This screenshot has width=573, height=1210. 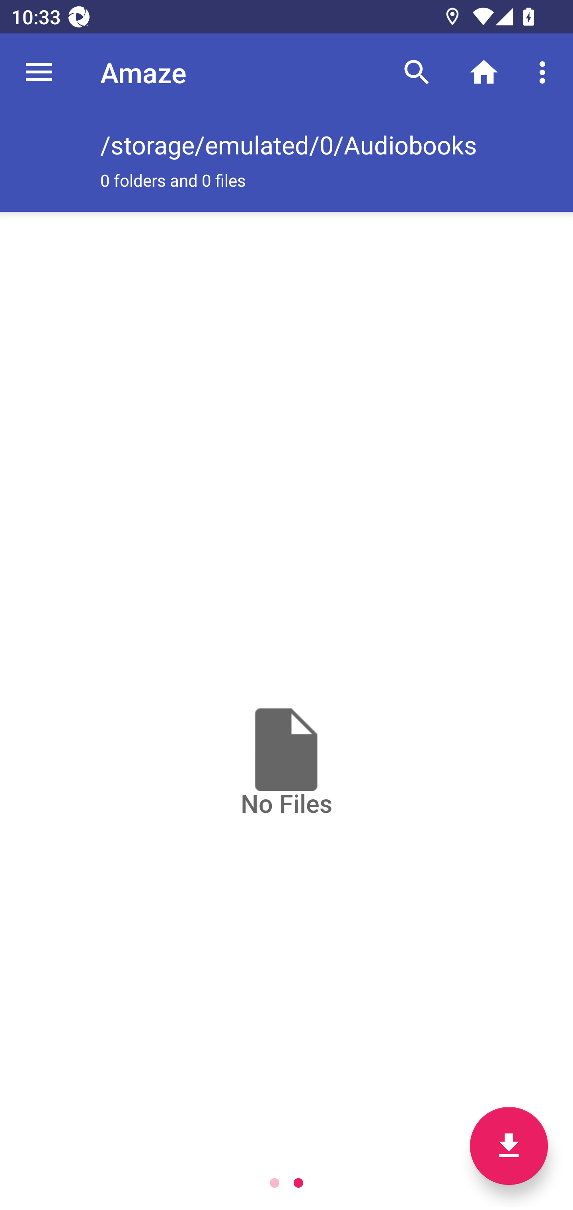 What do you see at coordinates (39, 72) in the screenshot?
I see `Navigate up` at bounding box center [39, 72].